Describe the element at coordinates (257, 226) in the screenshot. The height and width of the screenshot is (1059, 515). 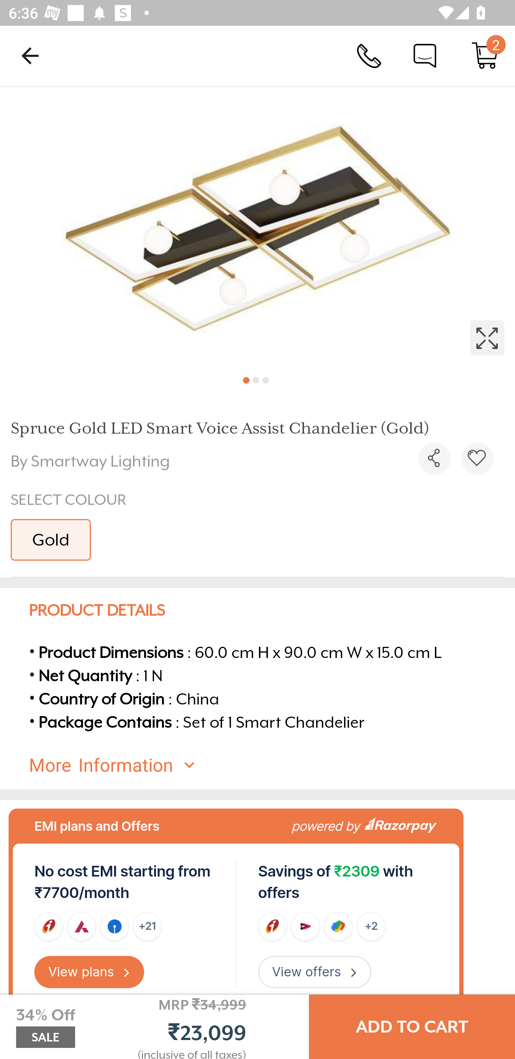
I see `` at that location.